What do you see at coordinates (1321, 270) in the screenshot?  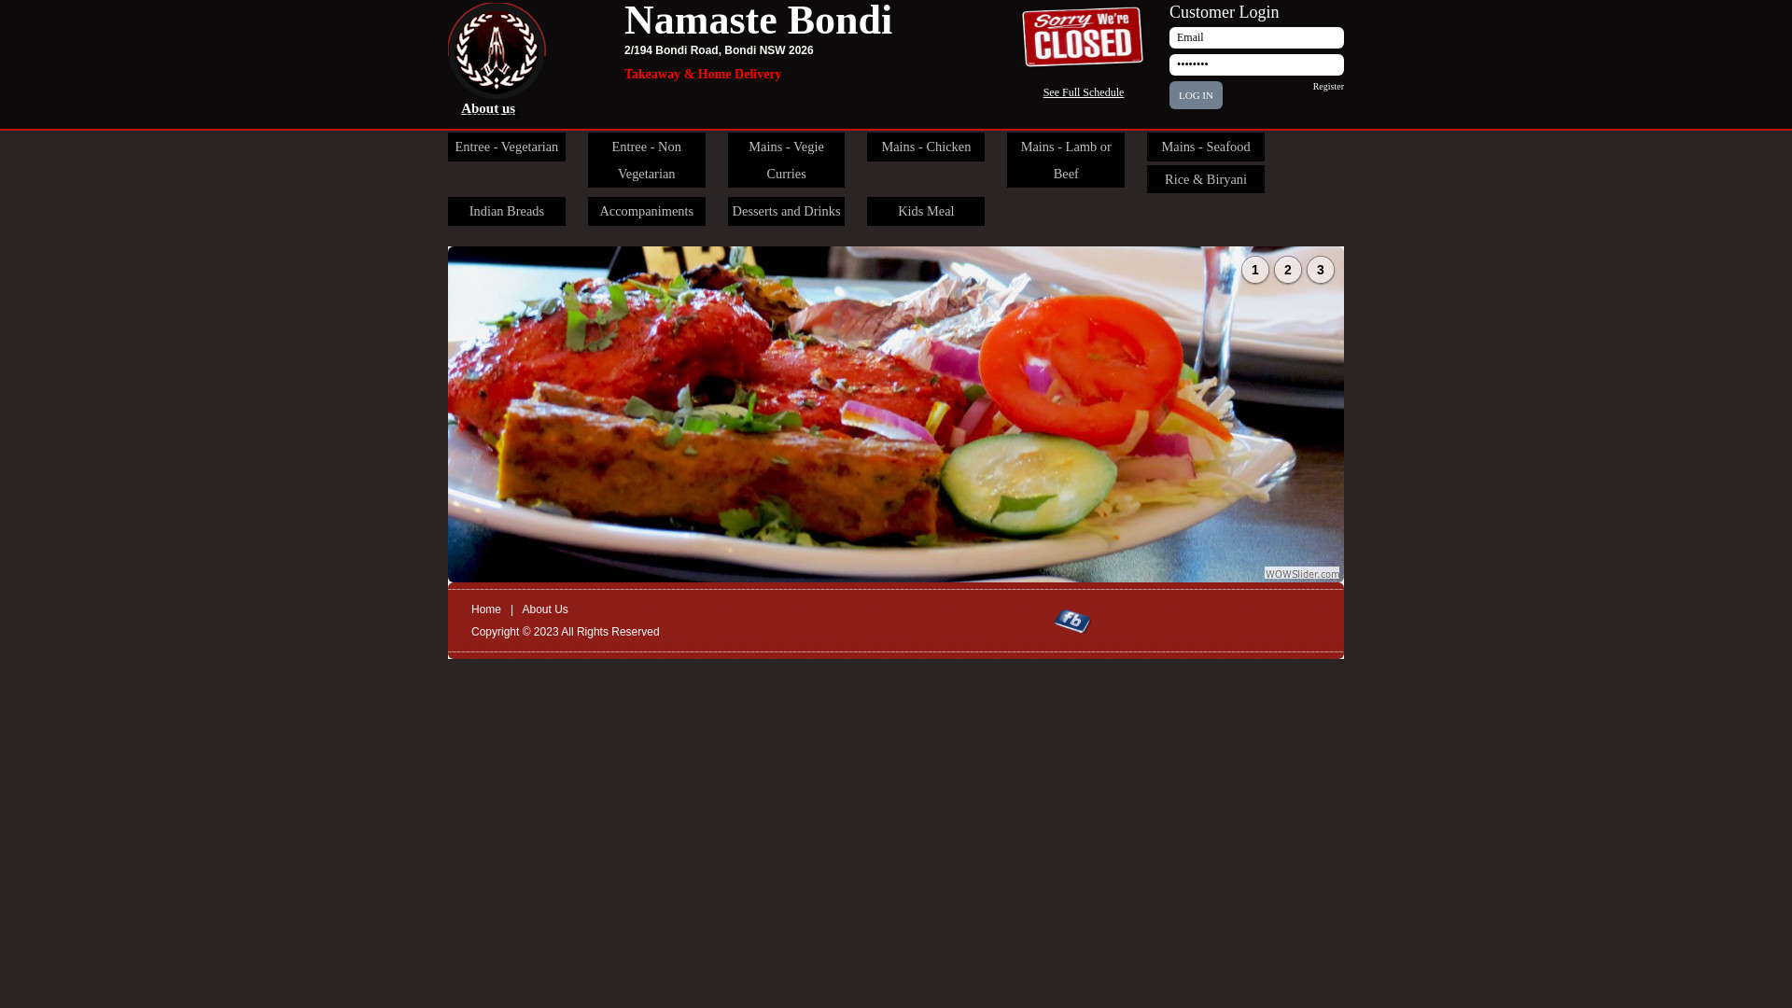 I see `3` at bounding box center [1321, 270].